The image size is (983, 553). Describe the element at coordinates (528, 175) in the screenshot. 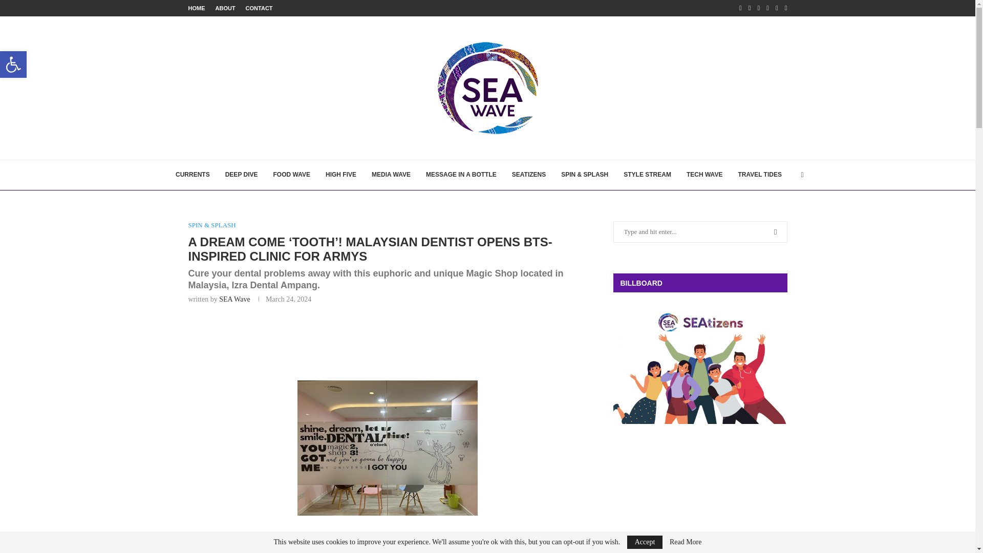

I see `SEATIZENS` at that location.